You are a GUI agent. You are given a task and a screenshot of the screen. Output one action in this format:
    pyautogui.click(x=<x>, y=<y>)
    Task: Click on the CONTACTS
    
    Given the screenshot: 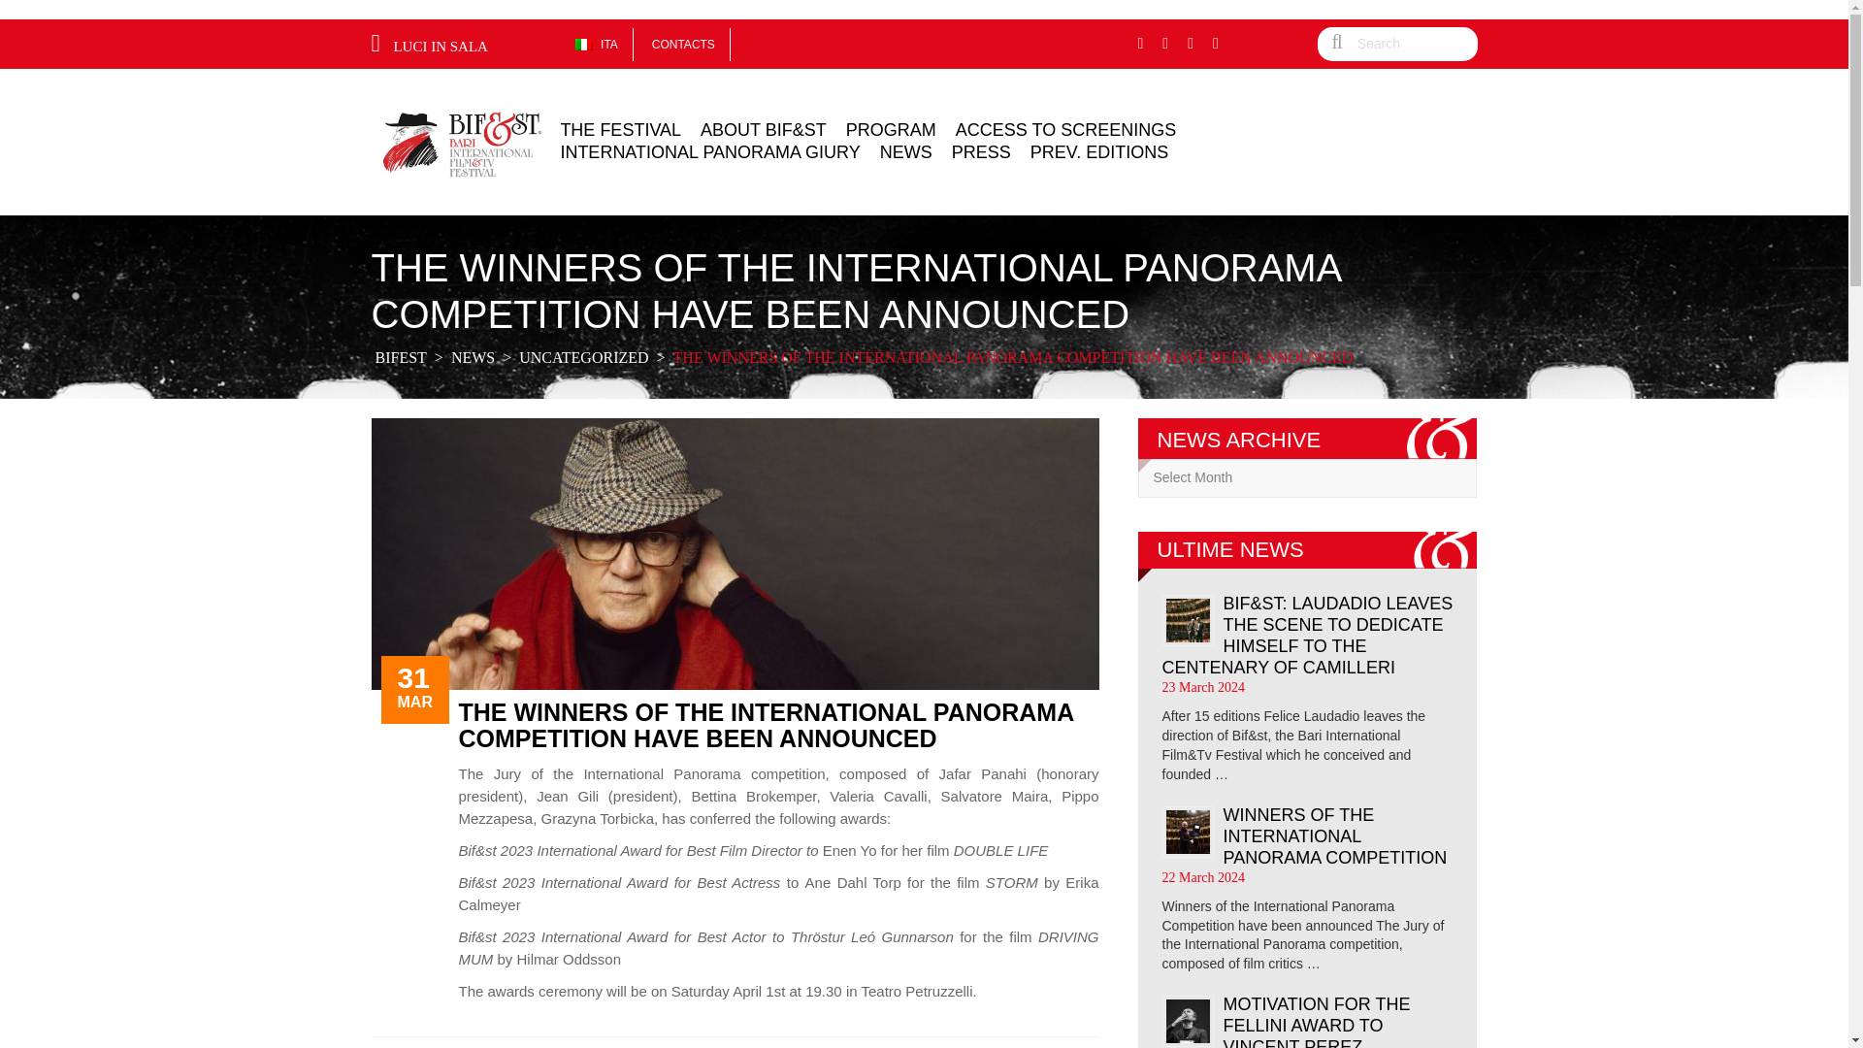 What is the action you would take?
    pyautogui.click(x=683, y=43)
    